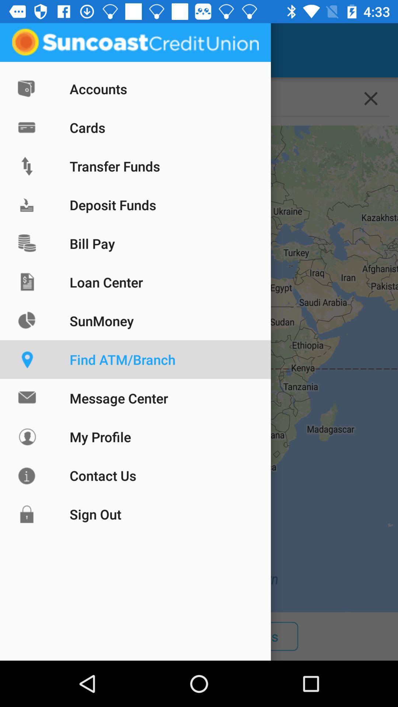  What do you see at coordinates (58, 636) in the screenshot?
I see `press the item to the left of the atms item` at bounding box center [58, 636].